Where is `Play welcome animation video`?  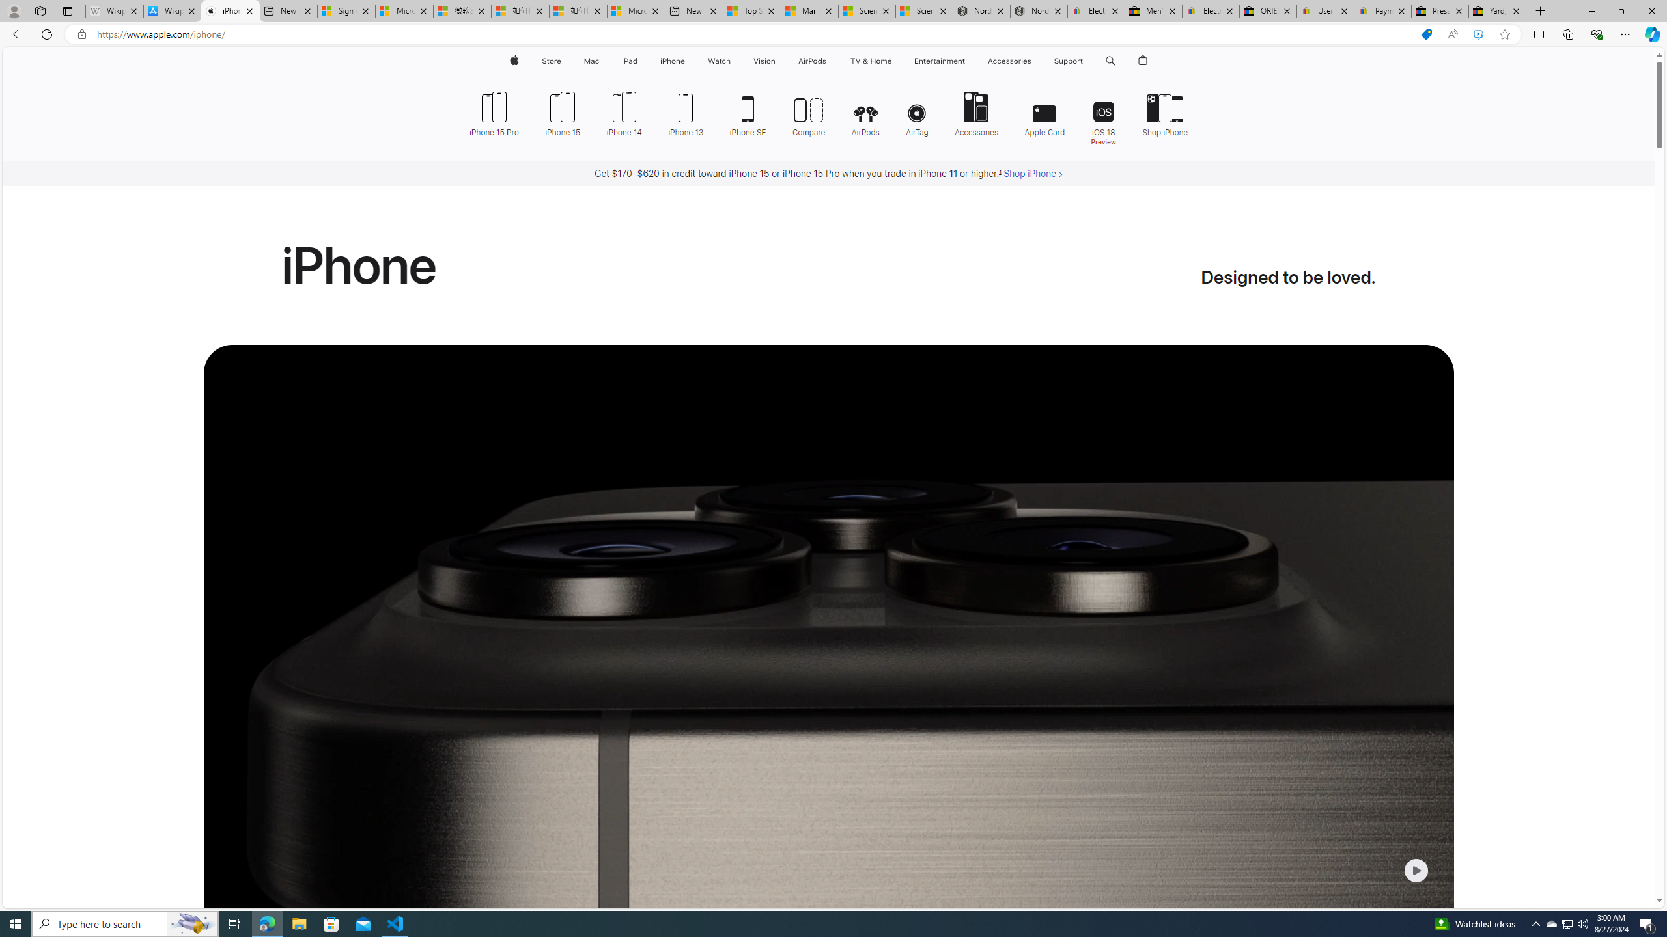
Play welcome animation video is located at coordinates (1416, 871).